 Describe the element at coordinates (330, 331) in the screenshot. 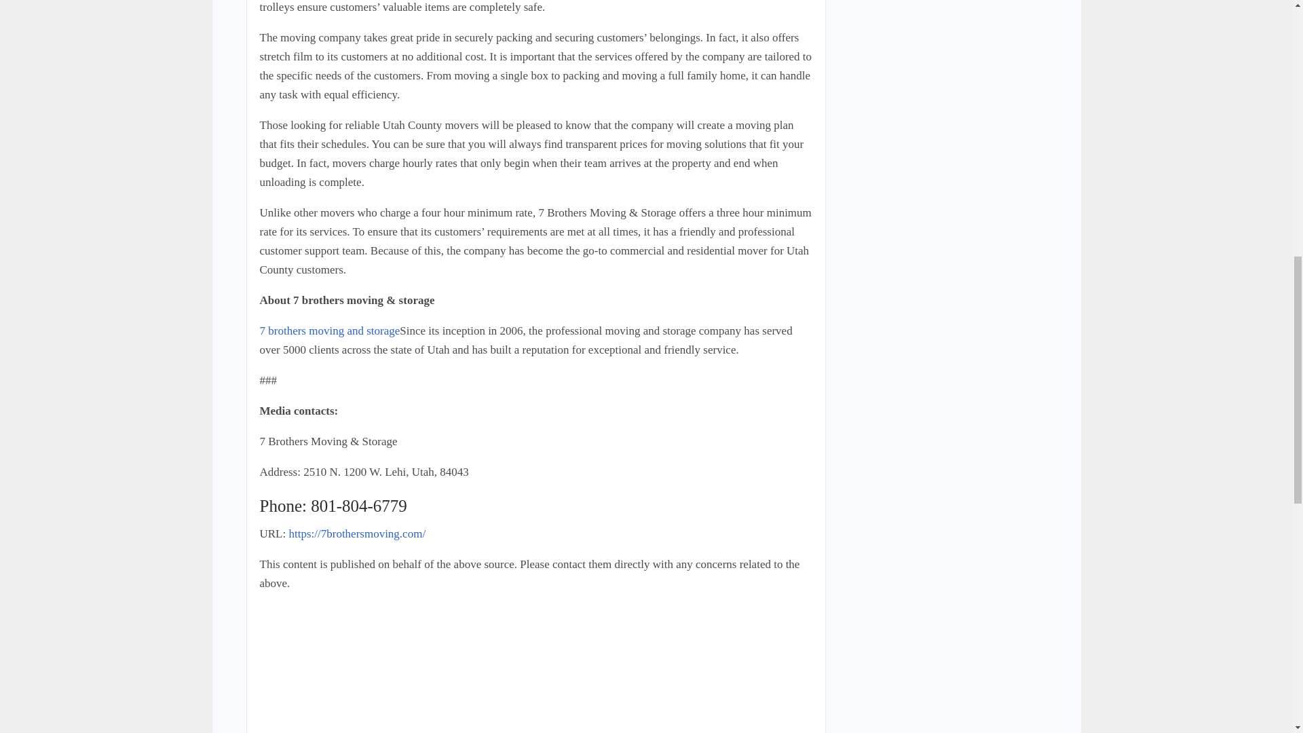

I see `7 brothers moving and storage` at that location.